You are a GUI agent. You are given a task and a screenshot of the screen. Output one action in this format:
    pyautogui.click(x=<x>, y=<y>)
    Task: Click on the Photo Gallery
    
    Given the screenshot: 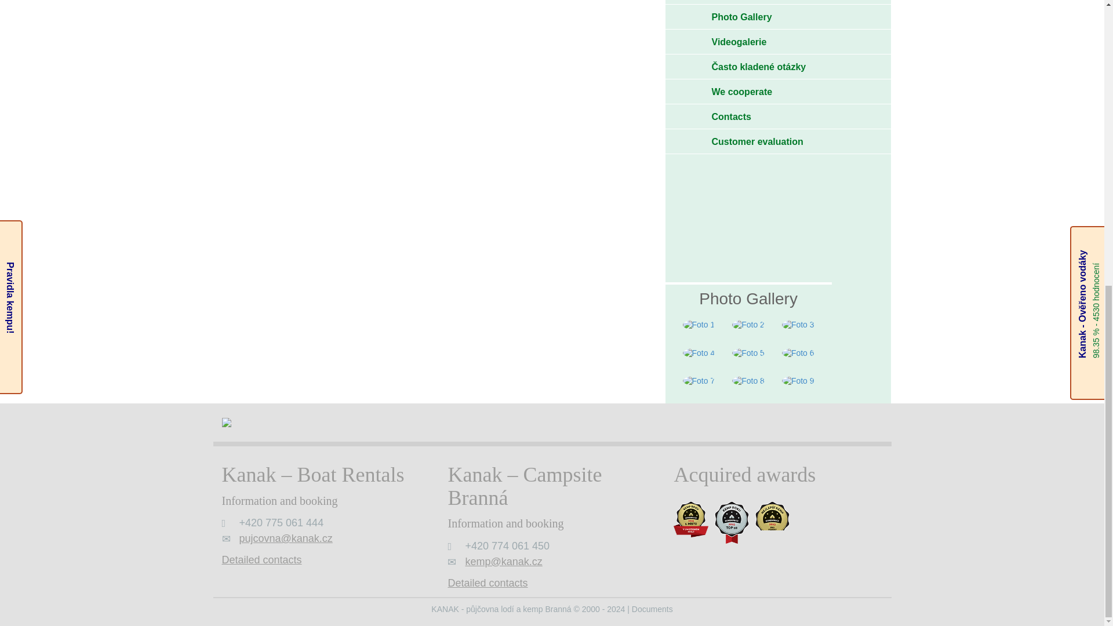 What is the action you would take?
    pyautogui.click(x=748, y=299)
    